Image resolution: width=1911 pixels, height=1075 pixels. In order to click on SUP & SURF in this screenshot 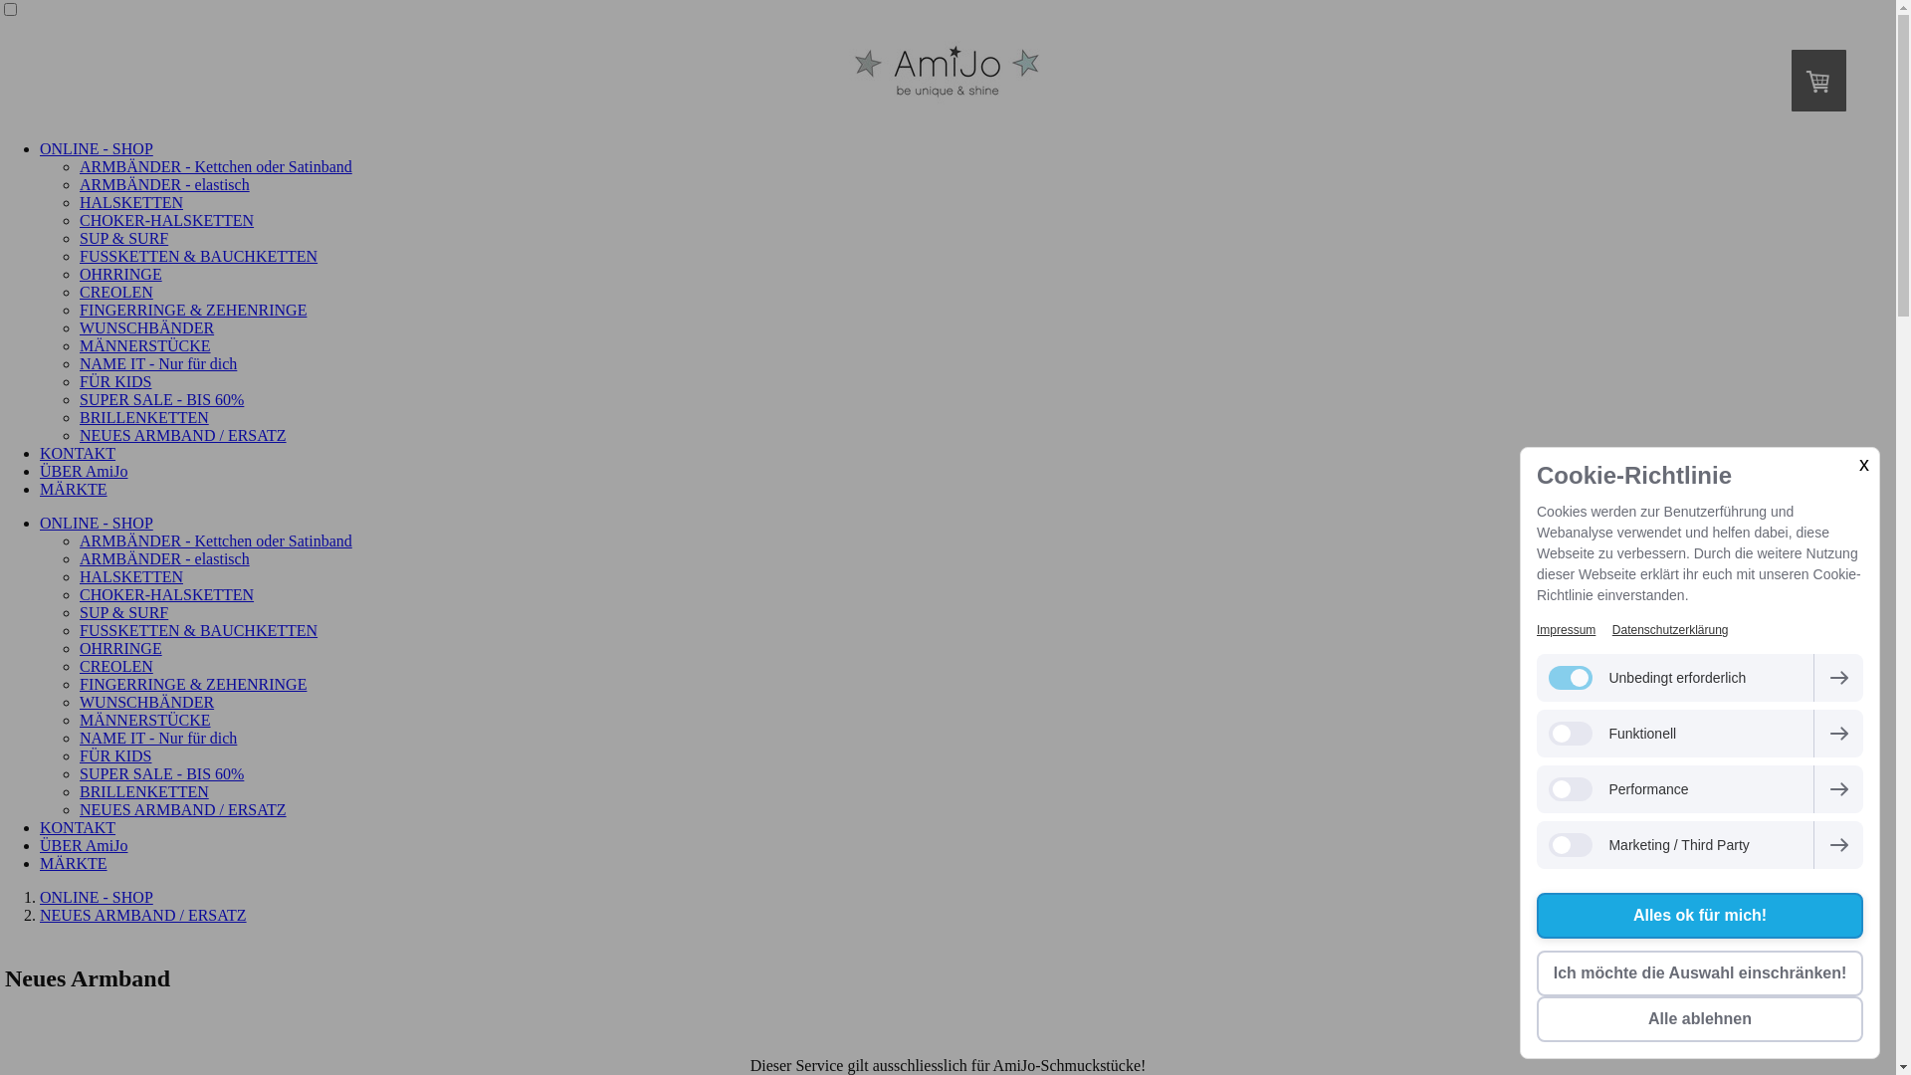, I will do `click(123, 612)`.